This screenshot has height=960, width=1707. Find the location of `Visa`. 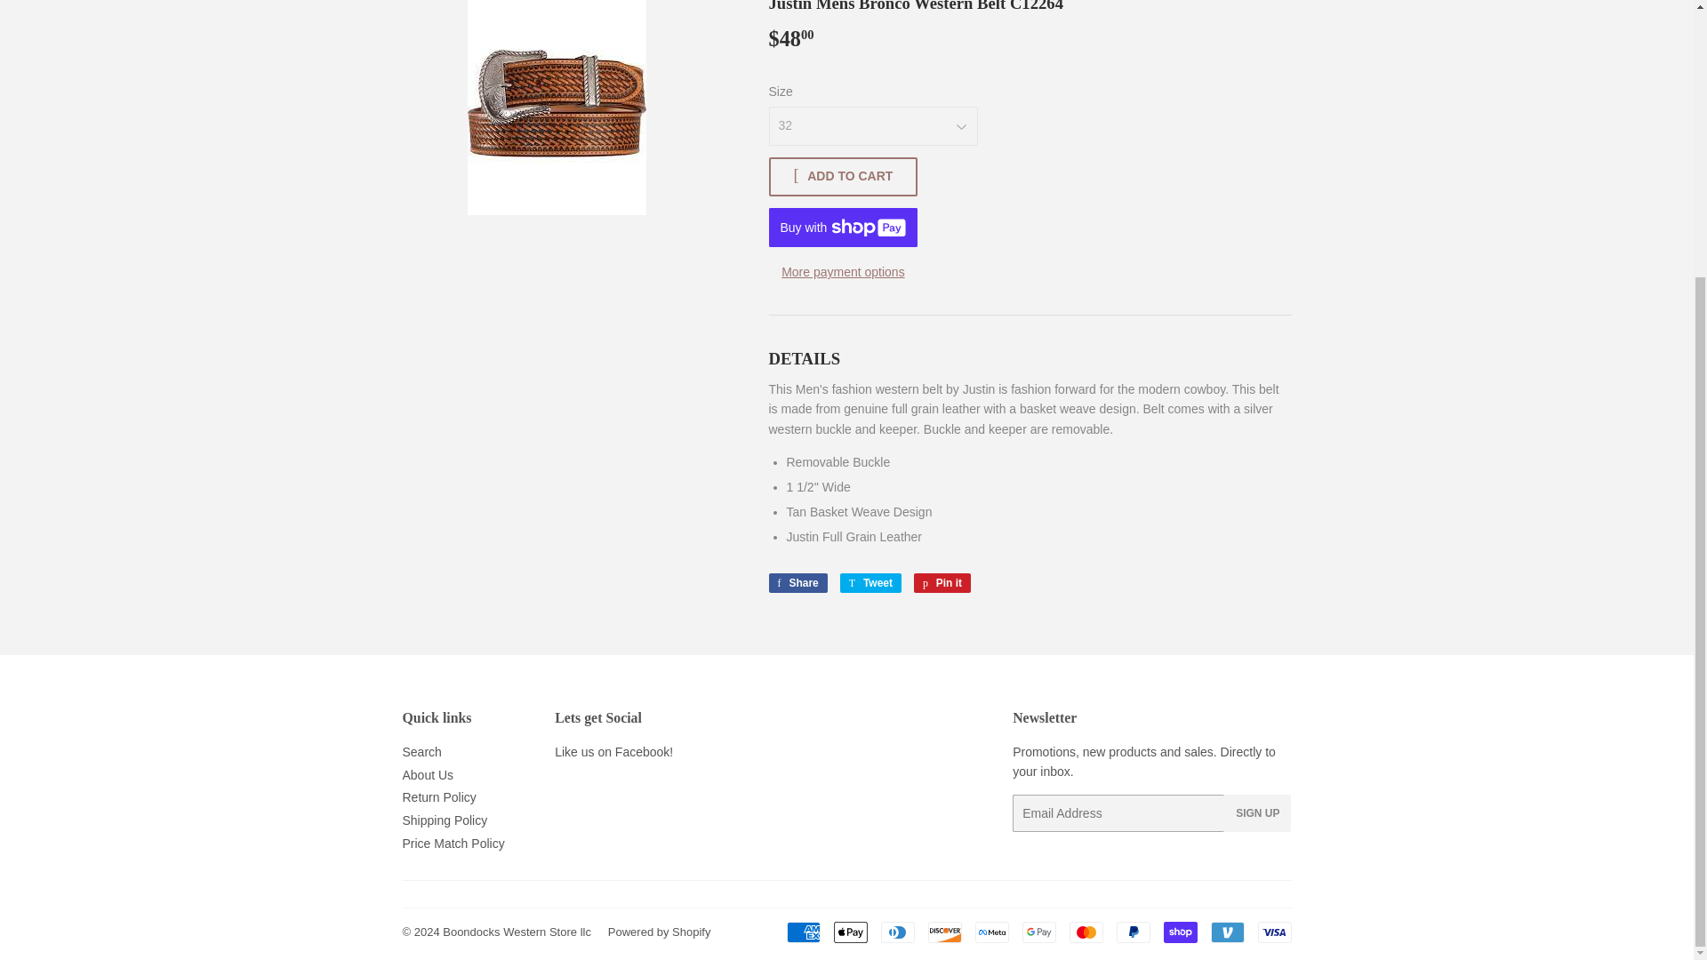

Visa is located at coordinates (1273, 932).